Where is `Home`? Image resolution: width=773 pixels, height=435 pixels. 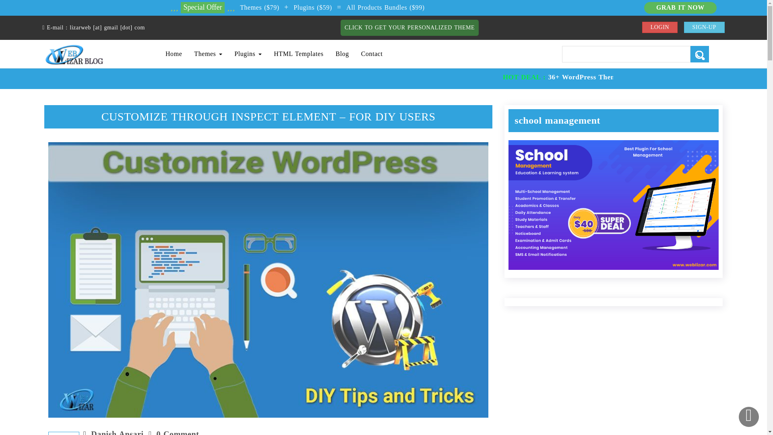
Home is located at coordinates (173, 54).